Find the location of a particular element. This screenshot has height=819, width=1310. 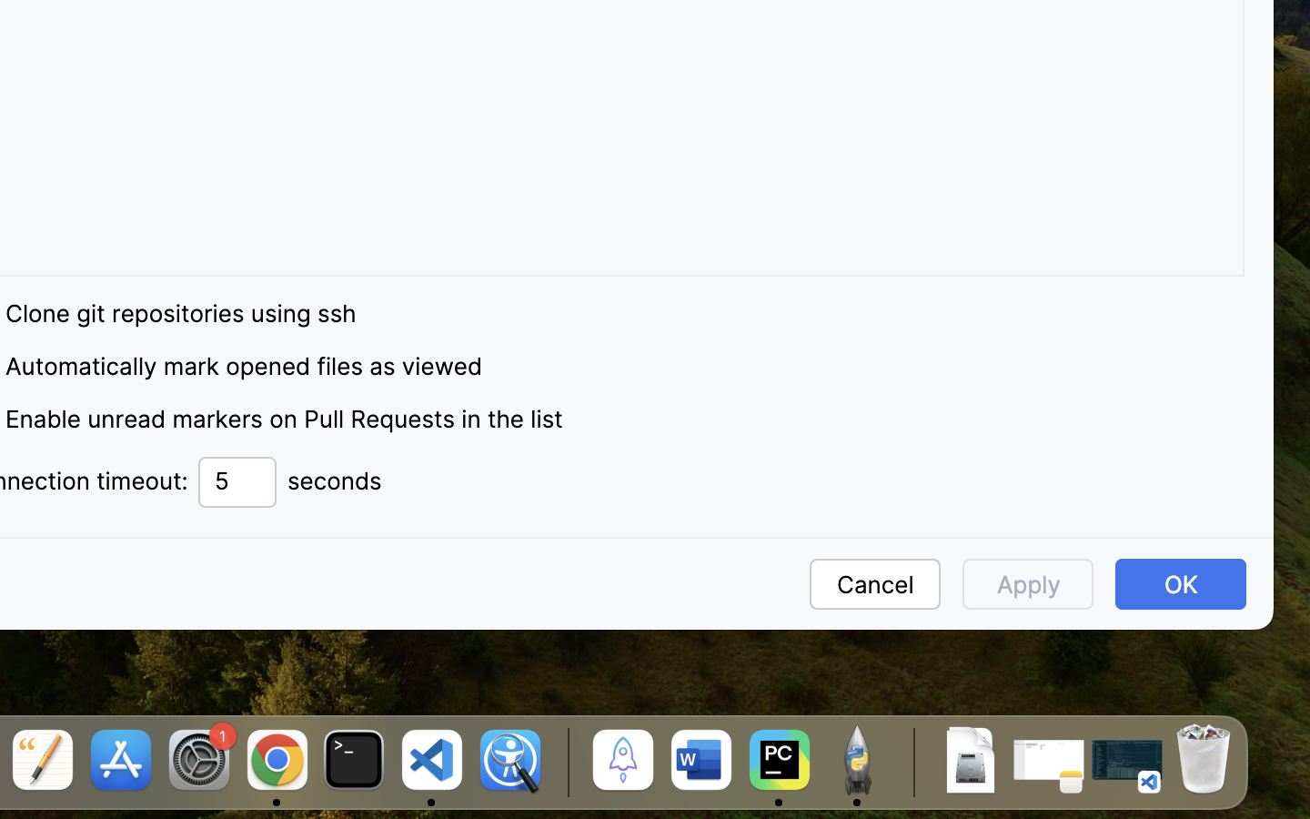

seconds is located at coordinates (335, 481).